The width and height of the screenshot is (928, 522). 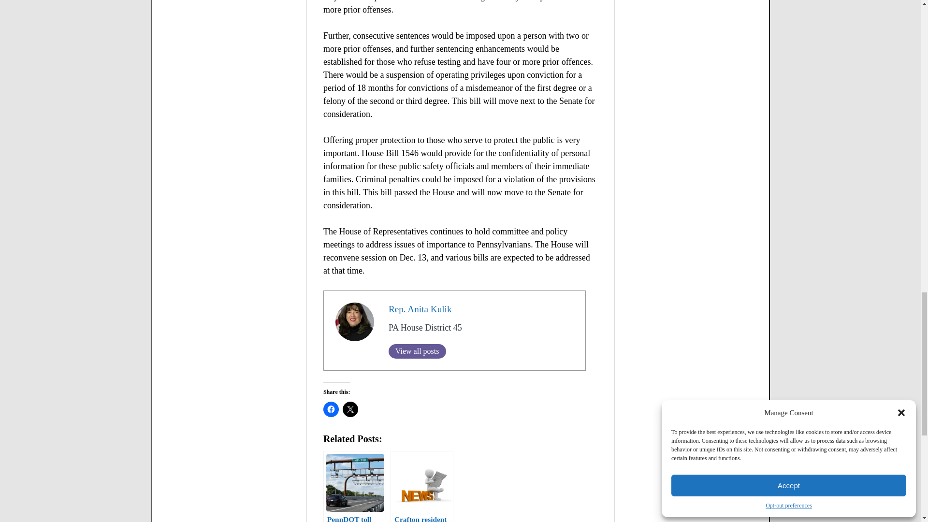 I want to click on View all posts, so click(x=418, y=351).